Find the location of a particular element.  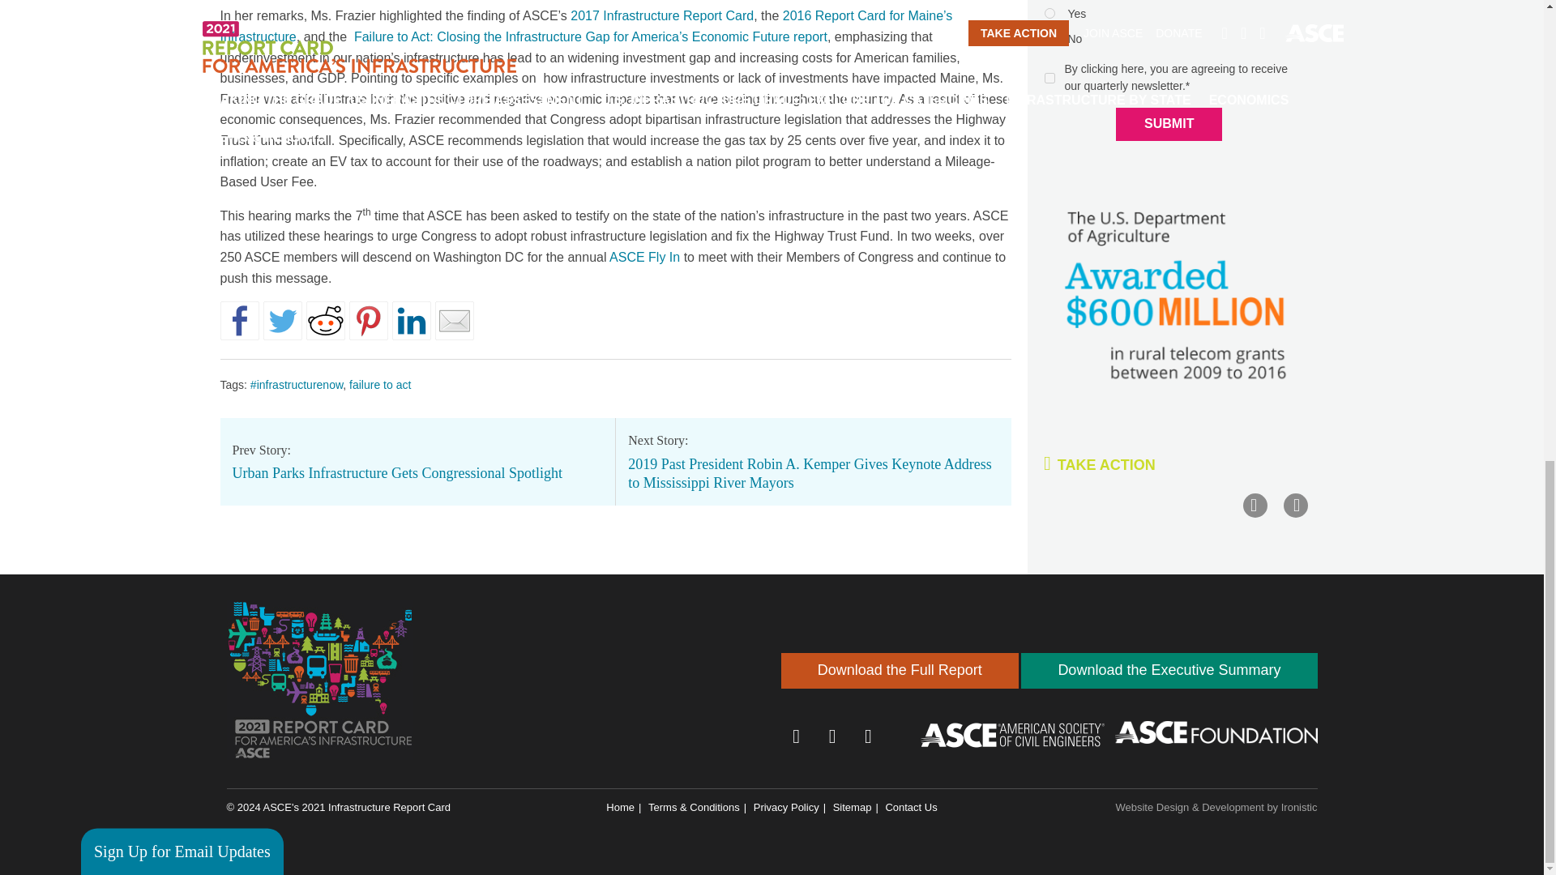

Share on Facebook is located at coordinates (240, 321).